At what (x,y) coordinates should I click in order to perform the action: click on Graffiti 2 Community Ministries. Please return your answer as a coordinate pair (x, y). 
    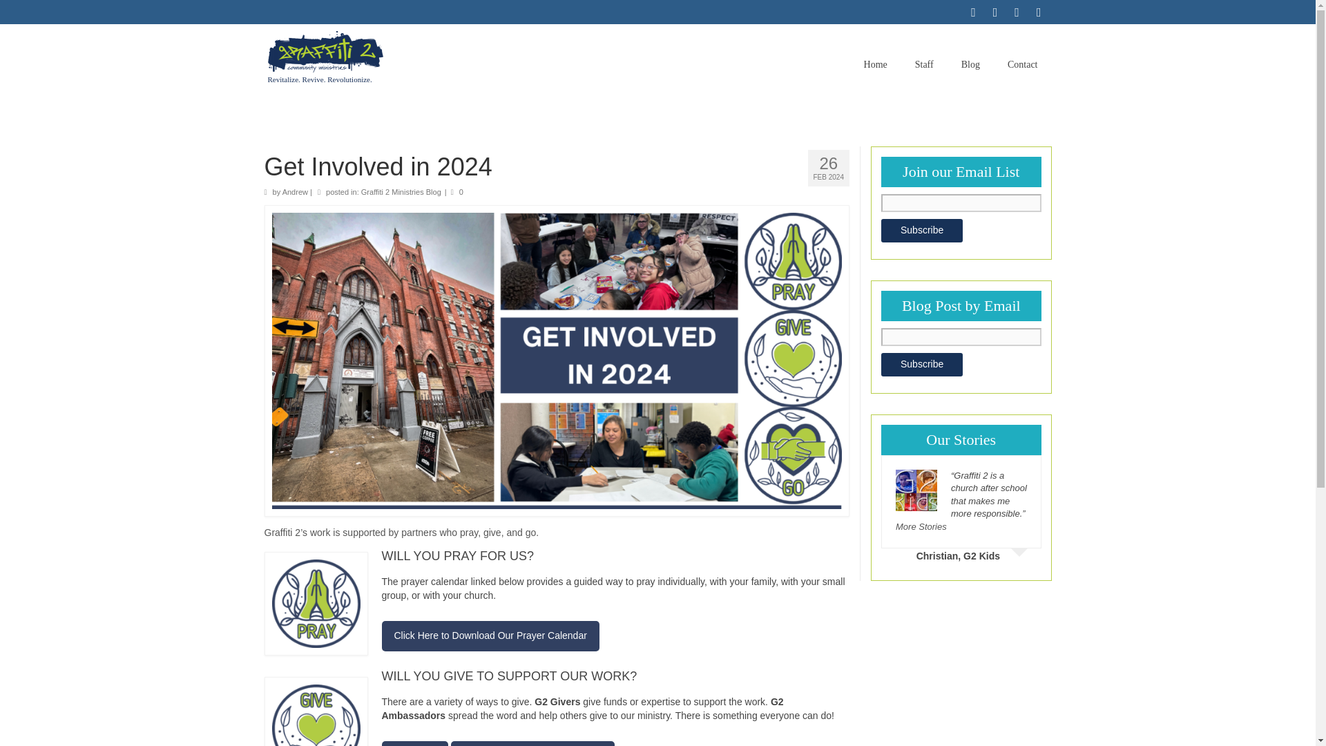
    Looking at the image, I should click on (390, 51).